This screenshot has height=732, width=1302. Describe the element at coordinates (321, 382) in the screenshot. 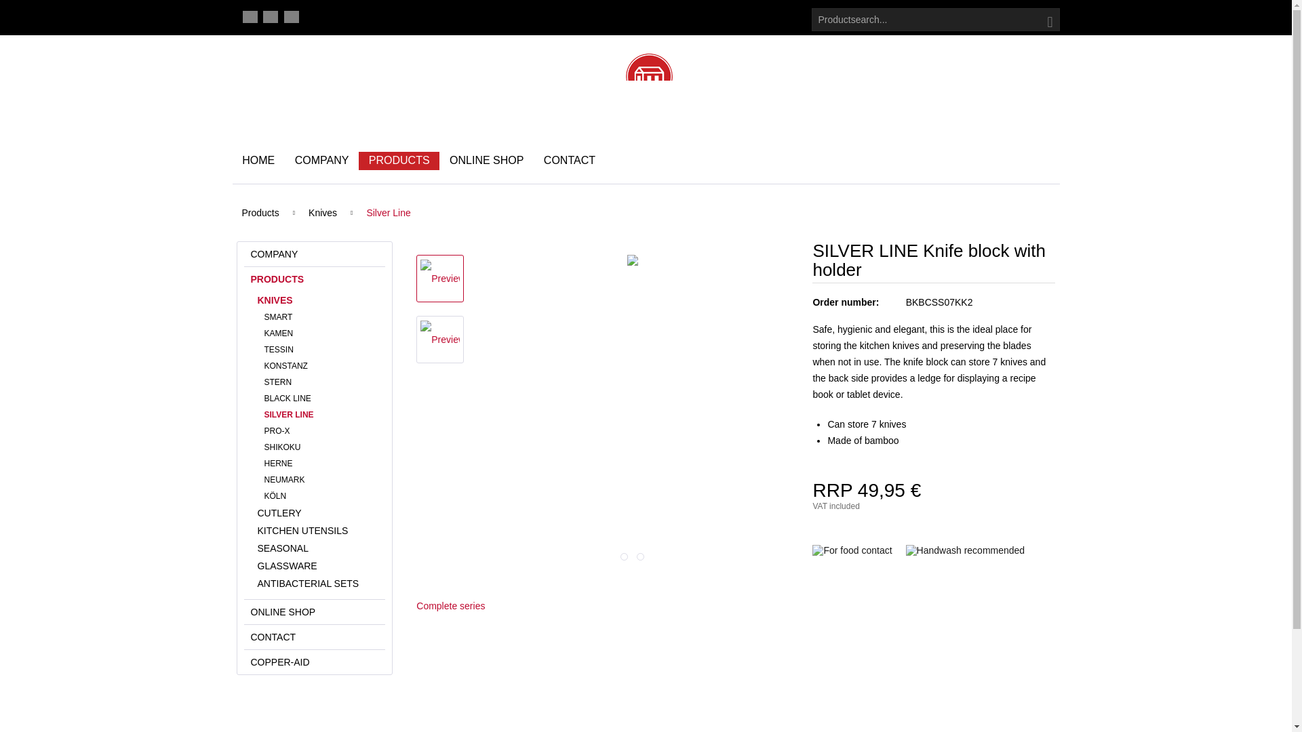

I see `STERN` at that location.